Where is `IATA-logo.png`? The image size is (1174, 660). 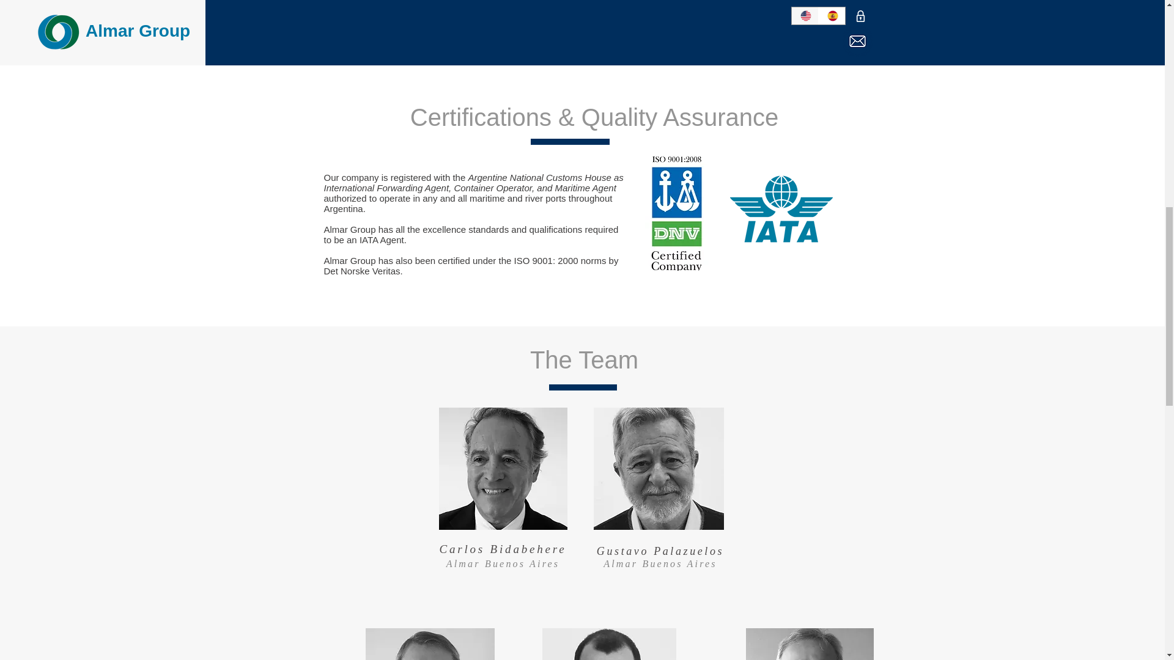
IATA-logo.png is located at coordinates (781, 208).